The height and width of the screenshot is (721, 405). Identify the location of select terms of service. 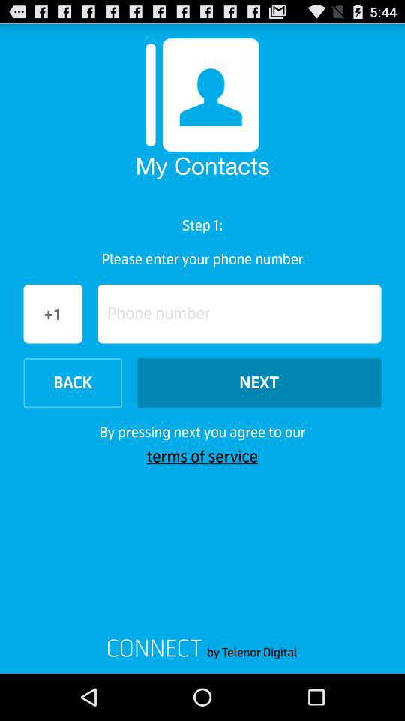
(202, 457).